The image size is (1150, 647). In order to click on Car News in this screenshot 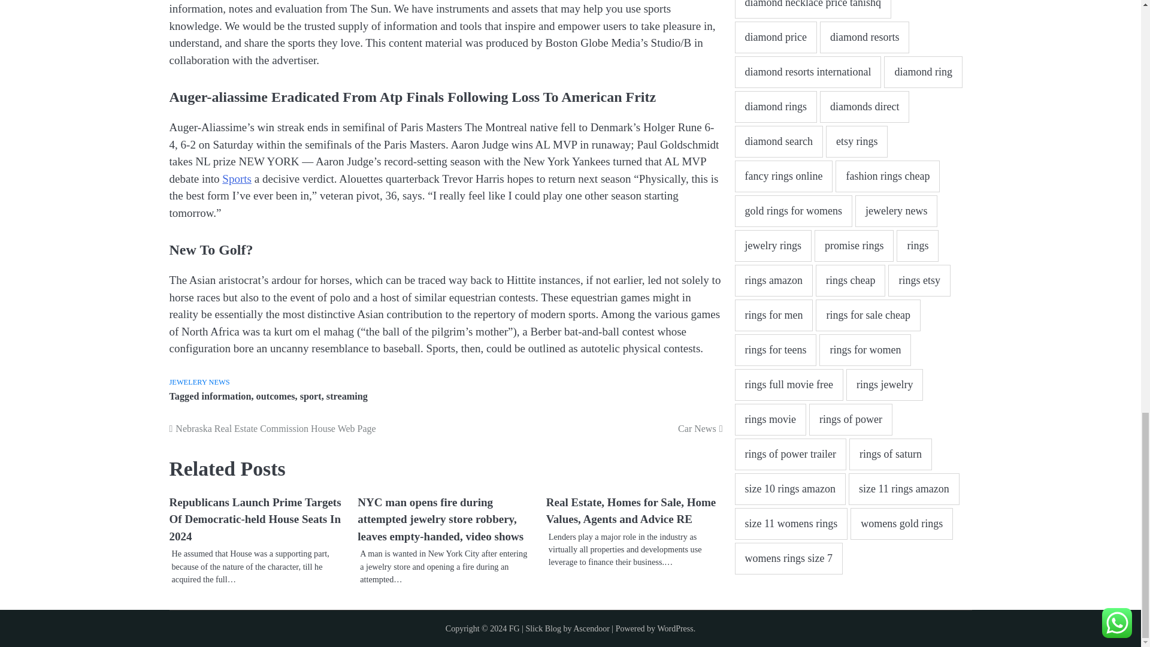, I will do `click(583, 429)`.